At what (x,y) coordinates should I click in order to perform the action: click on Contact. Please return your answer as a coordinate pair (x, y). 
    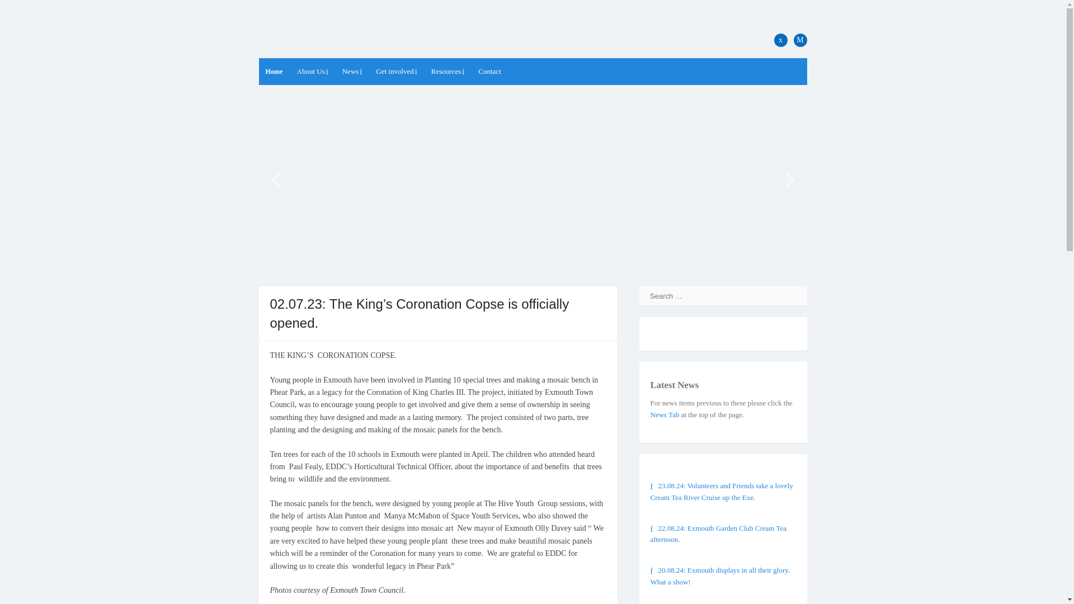
    Looking at the image, I should click on (489, 72).